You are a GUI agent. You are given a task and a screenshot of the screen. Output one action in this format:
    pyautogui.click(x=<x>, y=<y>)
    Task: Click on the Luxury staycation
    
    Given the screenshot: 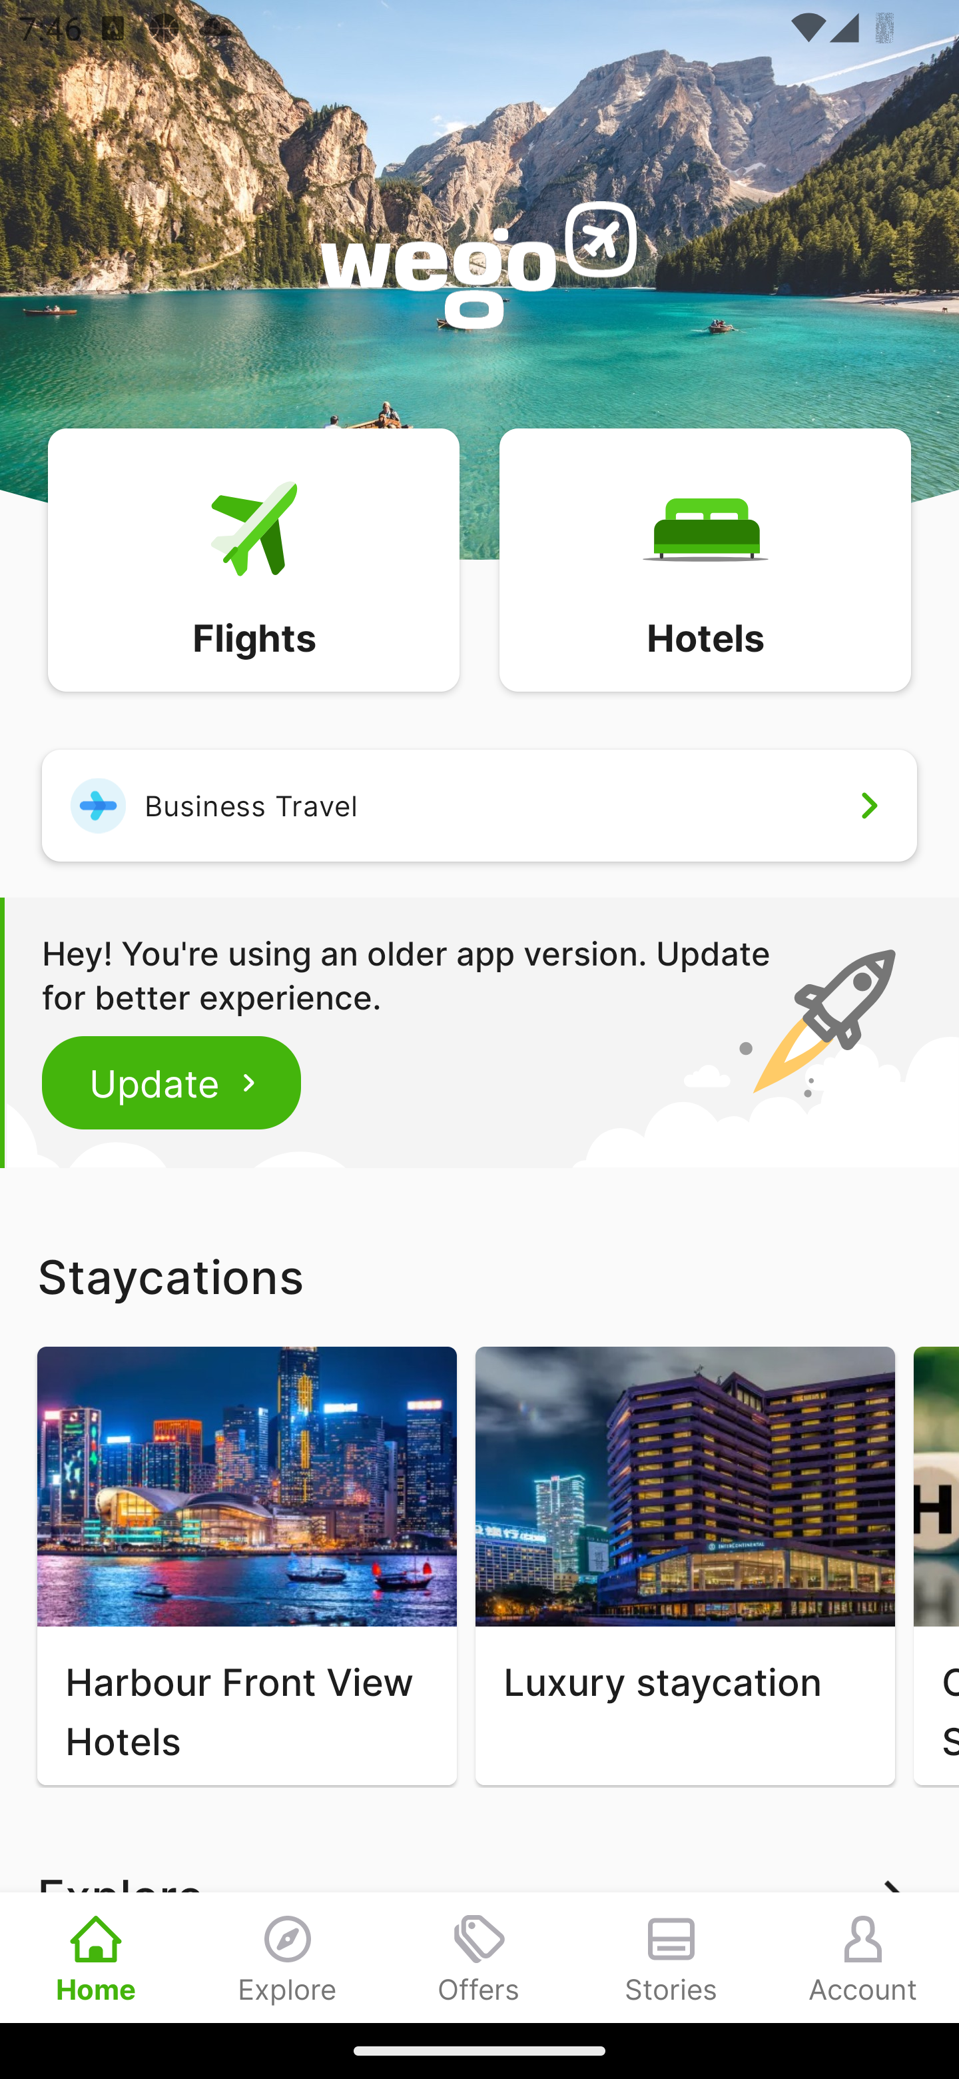 What is the action you would take?
    pyautogui.click(x=685, y=1566)
    